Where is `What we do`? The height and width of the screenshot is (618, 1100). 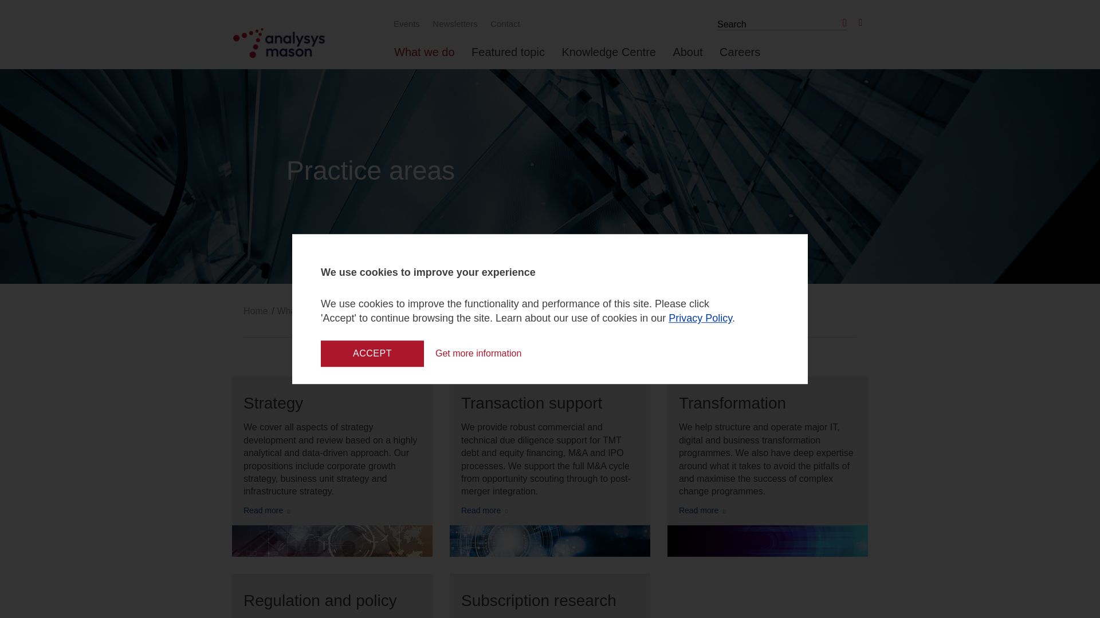
What we do is located at coordinates (424, 57).